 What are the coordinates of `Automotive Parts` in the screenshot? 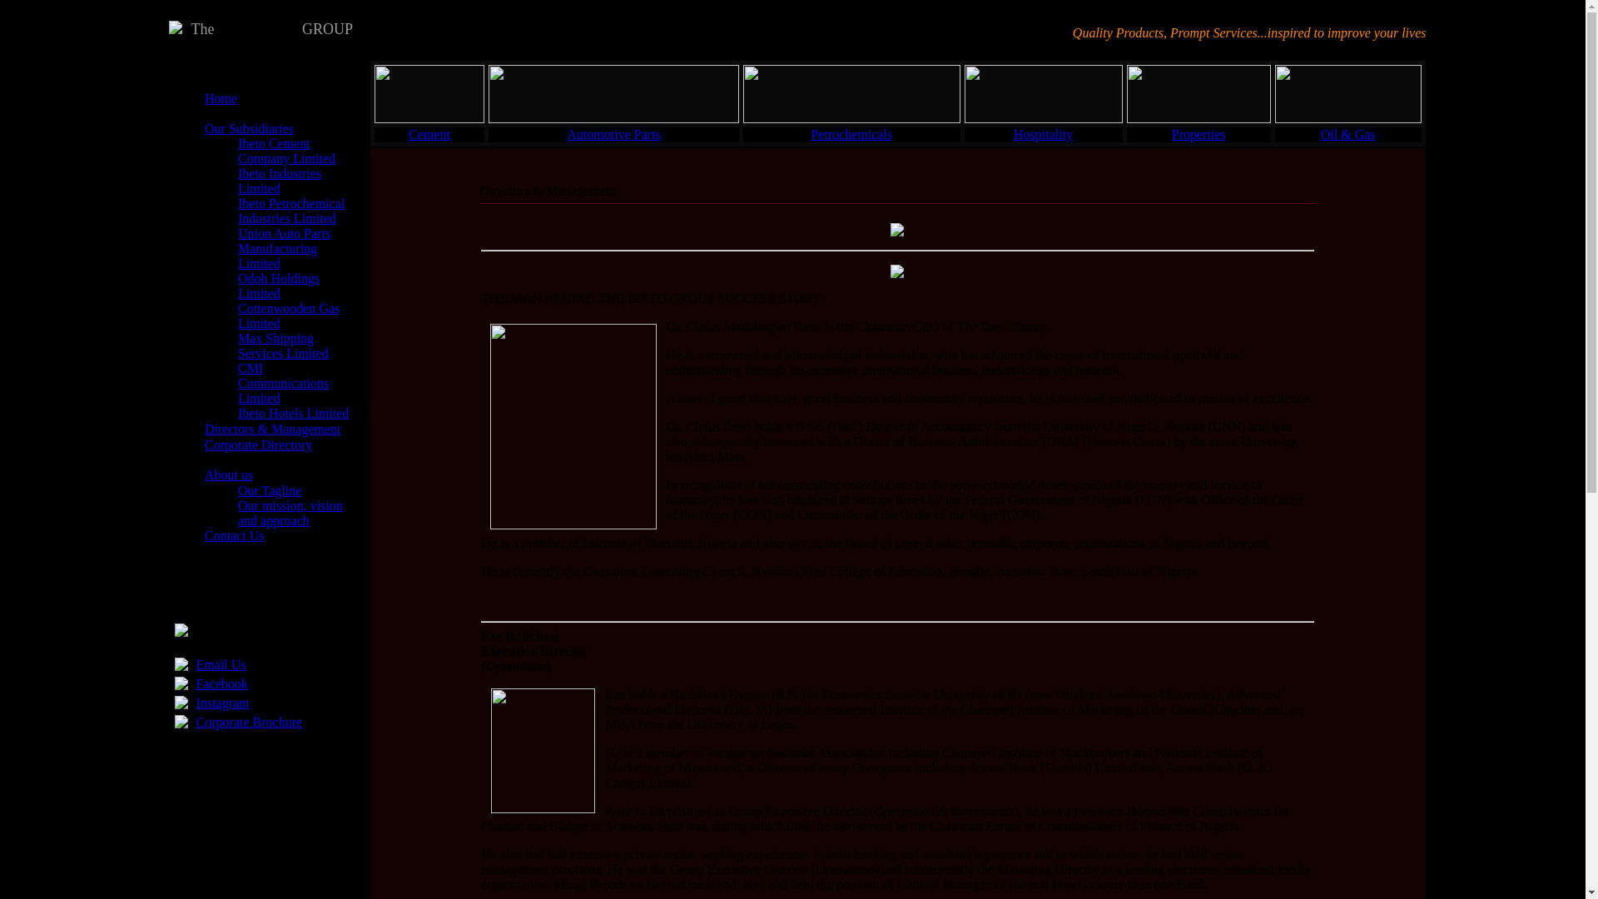 It's located at (613, 134).